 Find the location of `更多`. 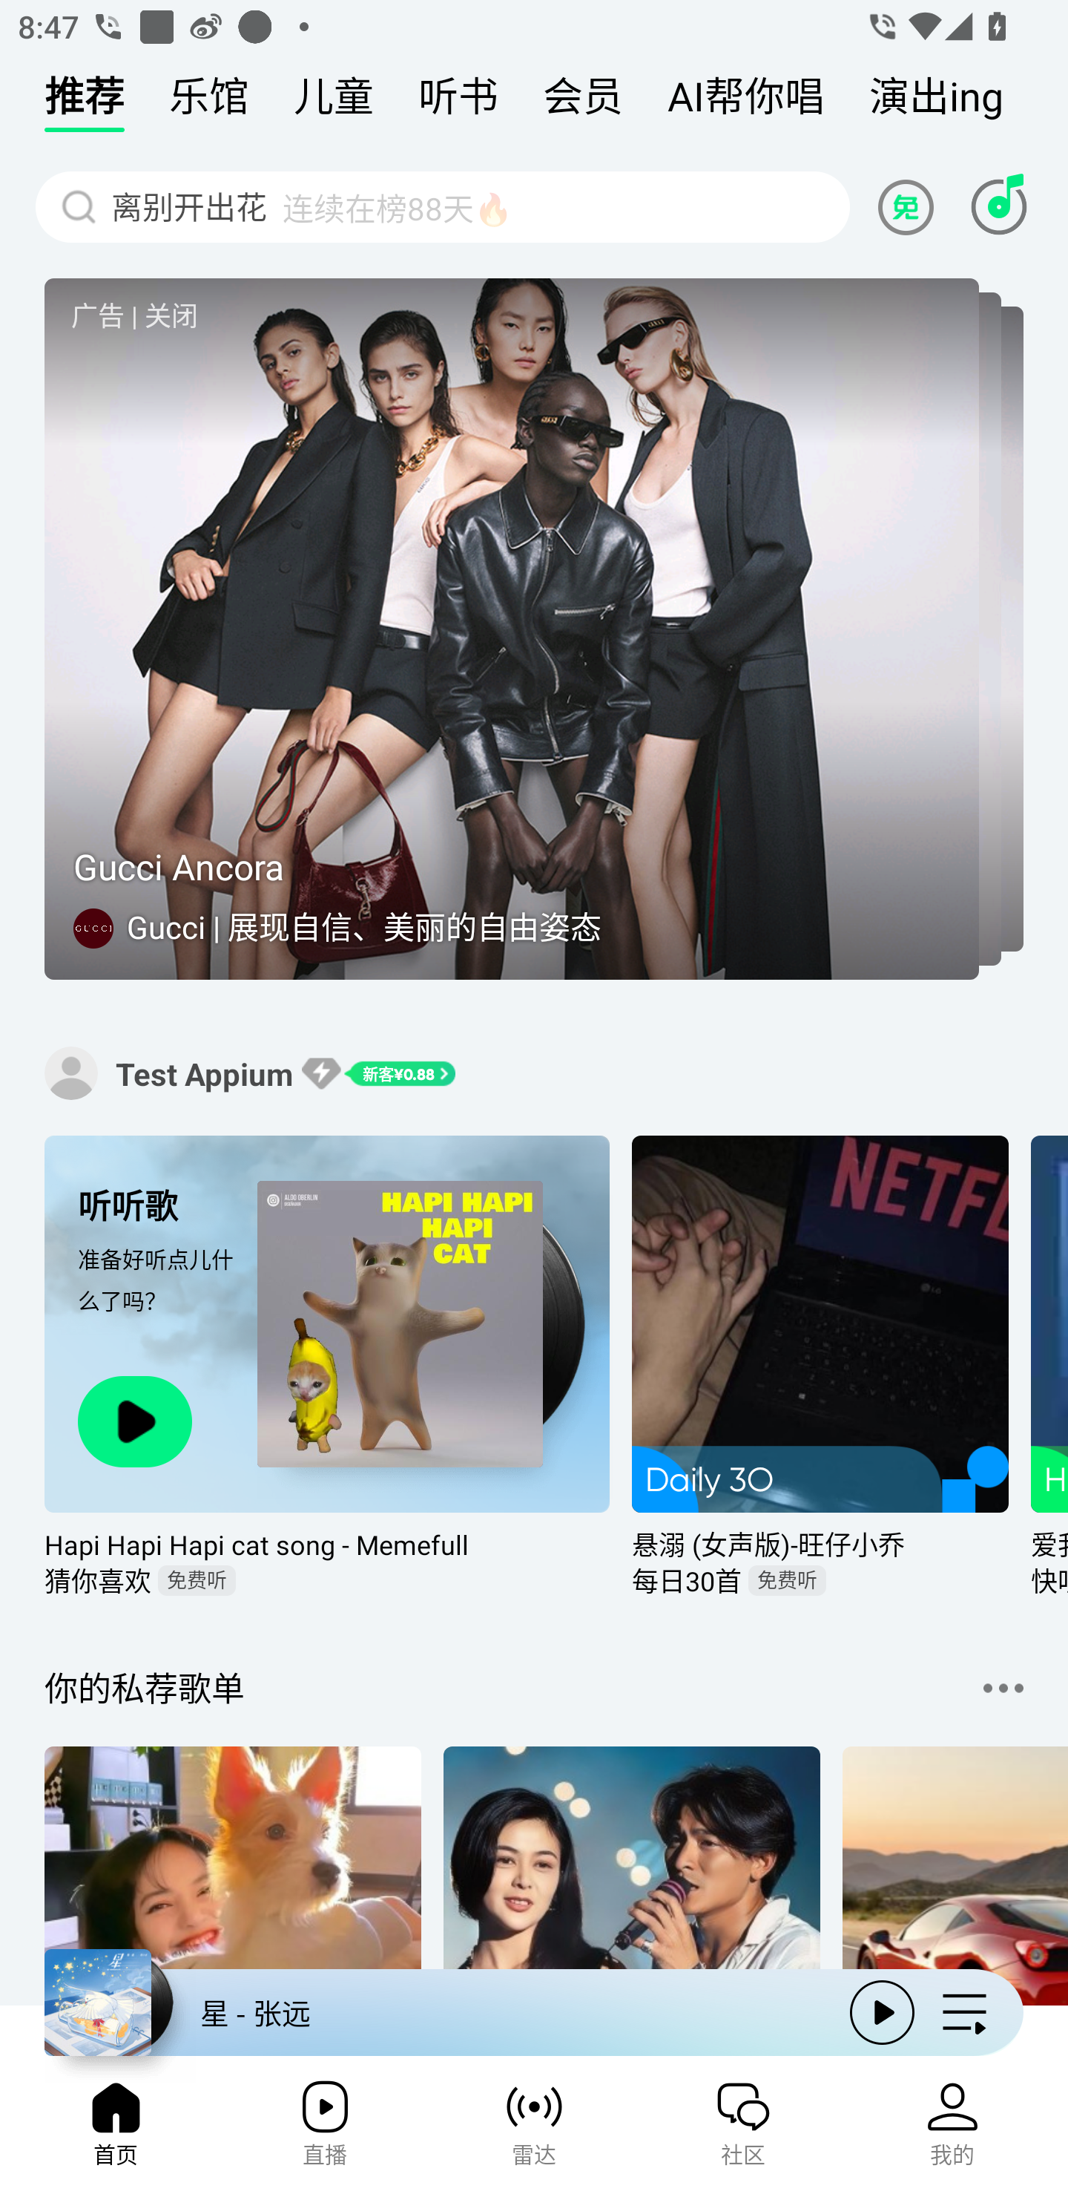

更多 is located at coordinates (1003, 1688).